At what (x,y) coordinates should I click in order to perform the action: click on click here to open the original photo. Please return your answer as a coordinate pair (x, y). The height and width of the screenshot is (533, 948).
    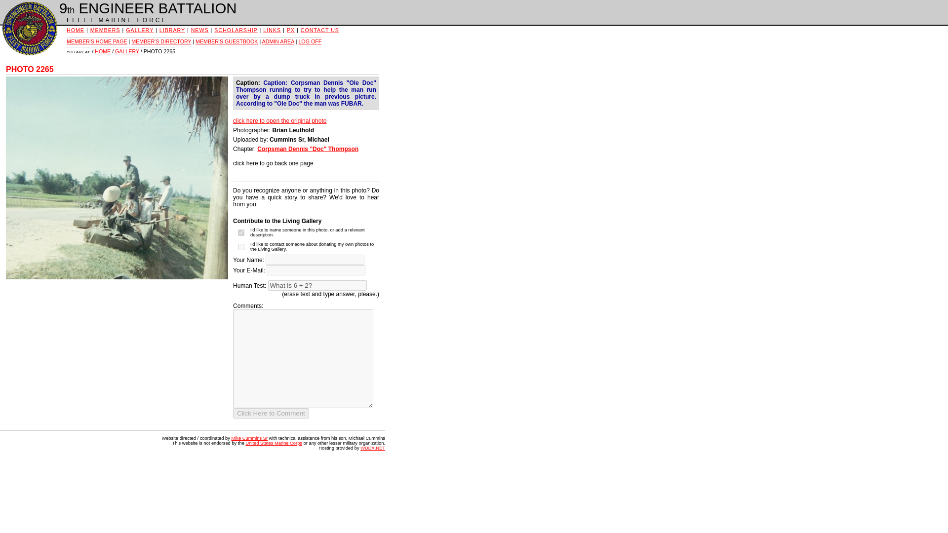
    Looking at the image, I should click on (279, 120).